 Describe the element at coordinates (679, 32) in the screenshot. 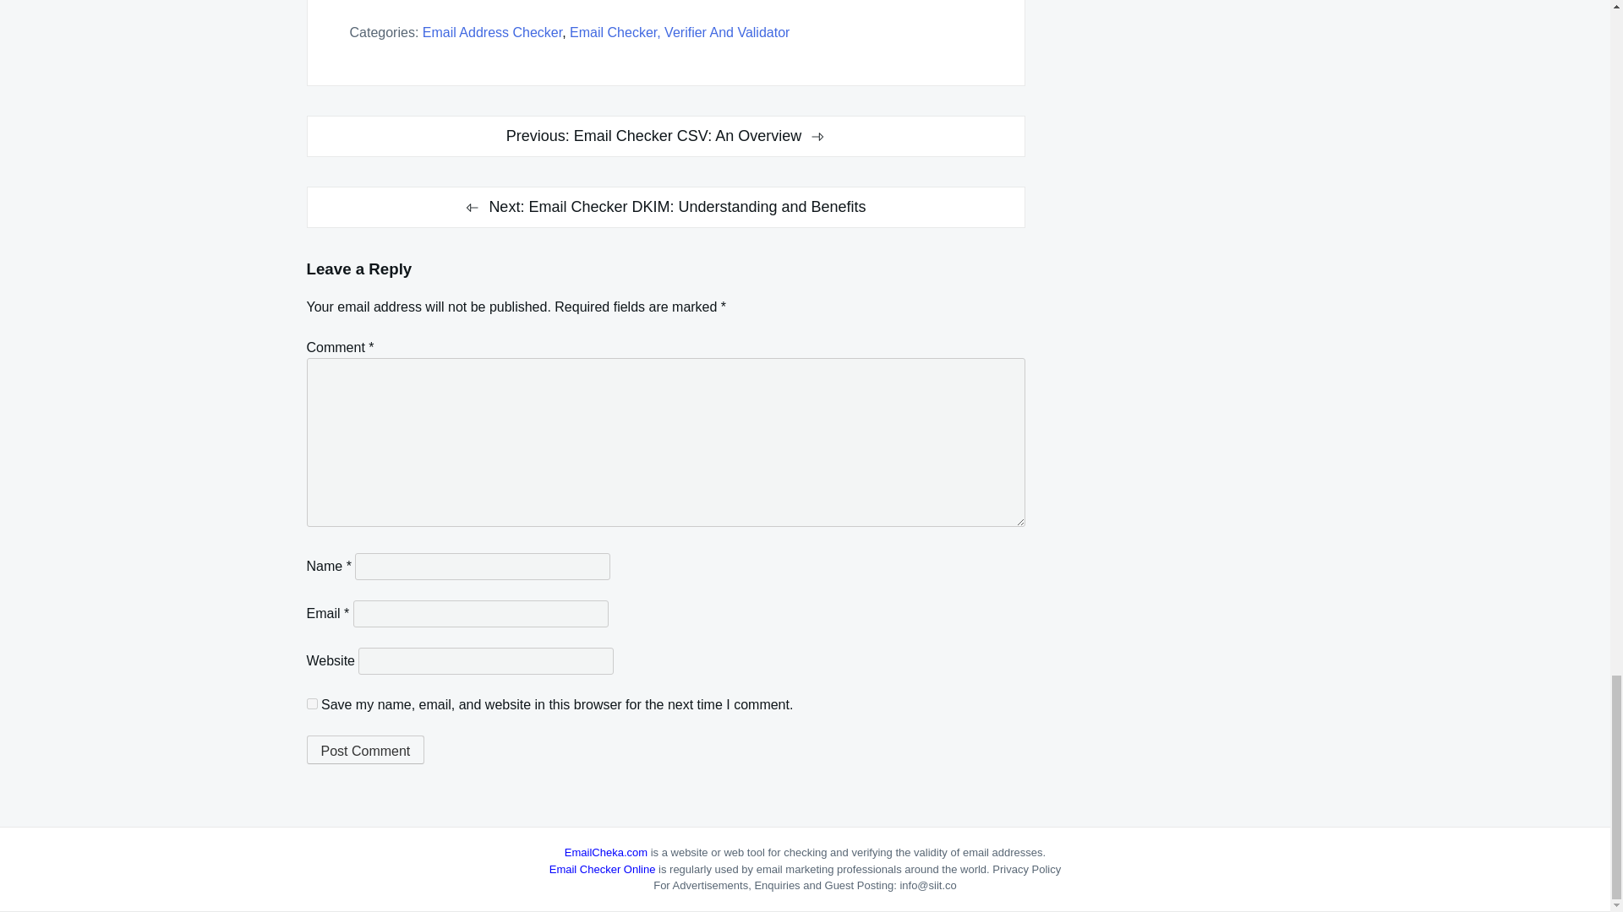

I see `Email Checker, Verifier And Validator` at that location.